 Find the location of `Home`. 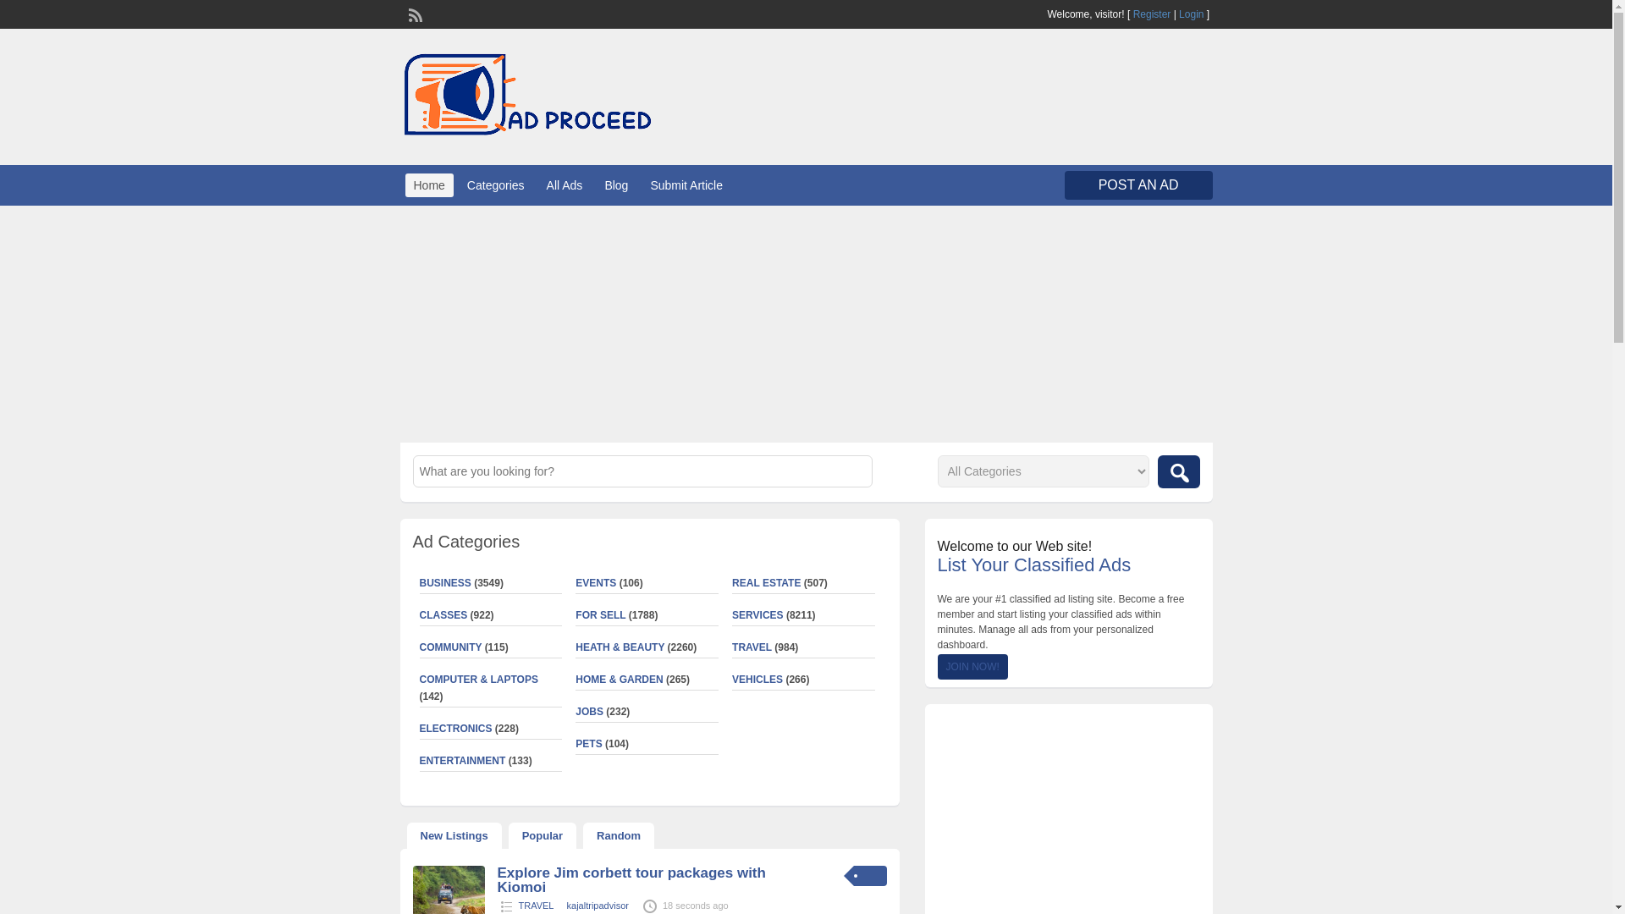

Home is located at coordinates (428, 185).